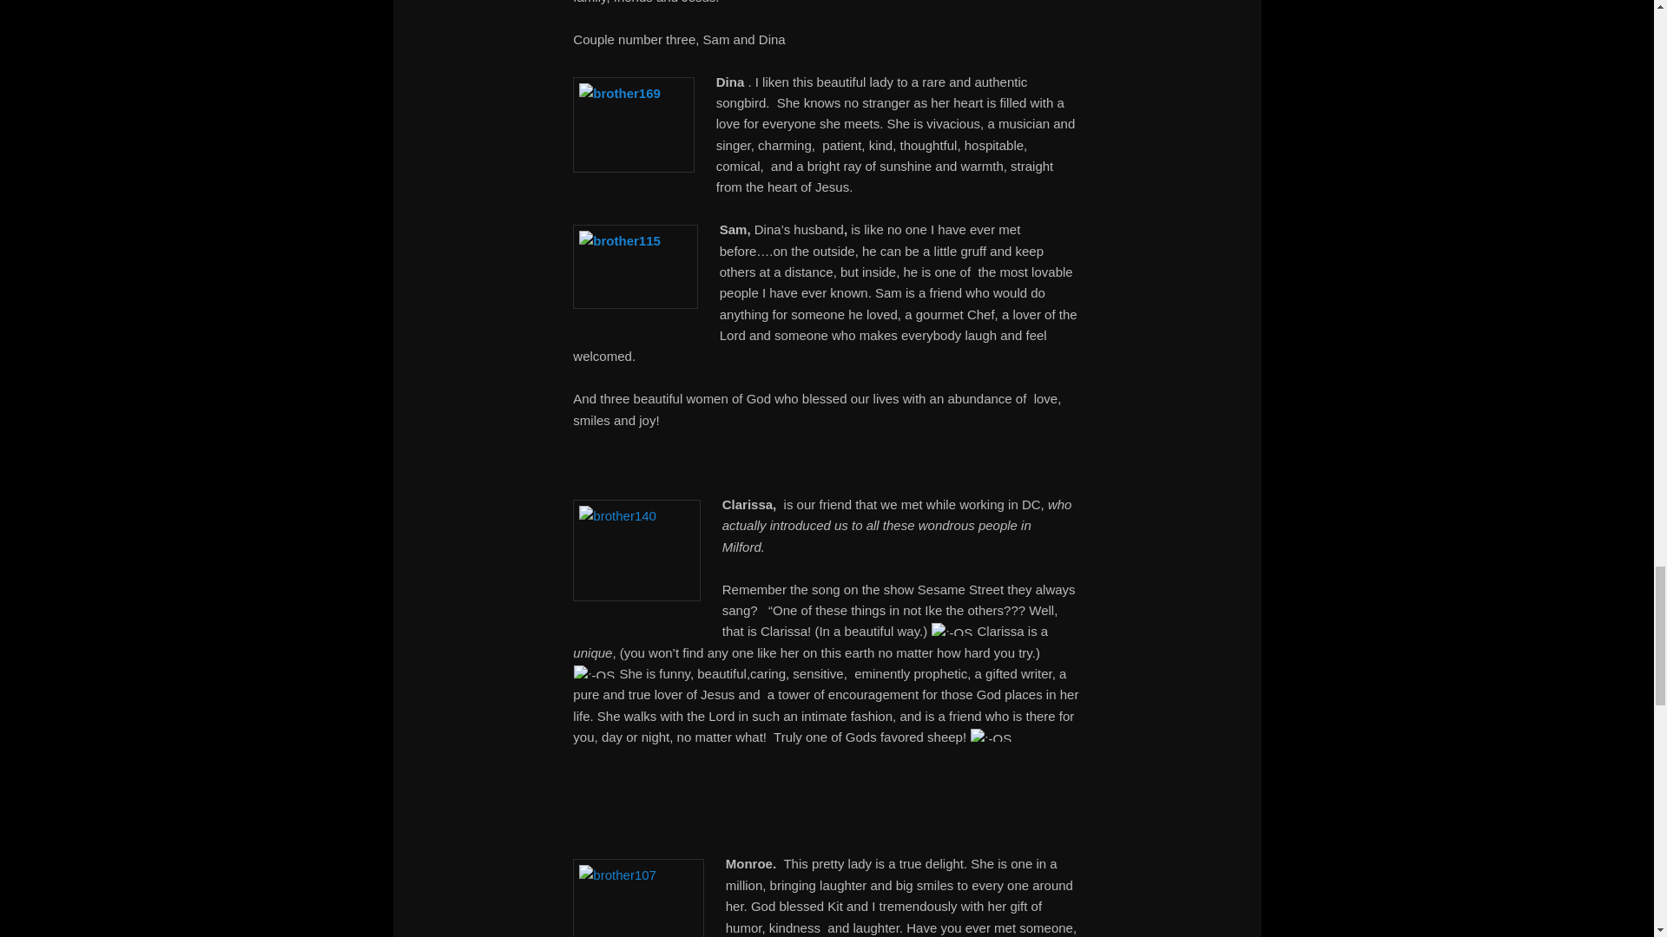 This screenshot has height=937, width=1667. What do you see at coordinates (636, 267) in the screenshot?
I see `Google Image` at bounding box center [636, 267].